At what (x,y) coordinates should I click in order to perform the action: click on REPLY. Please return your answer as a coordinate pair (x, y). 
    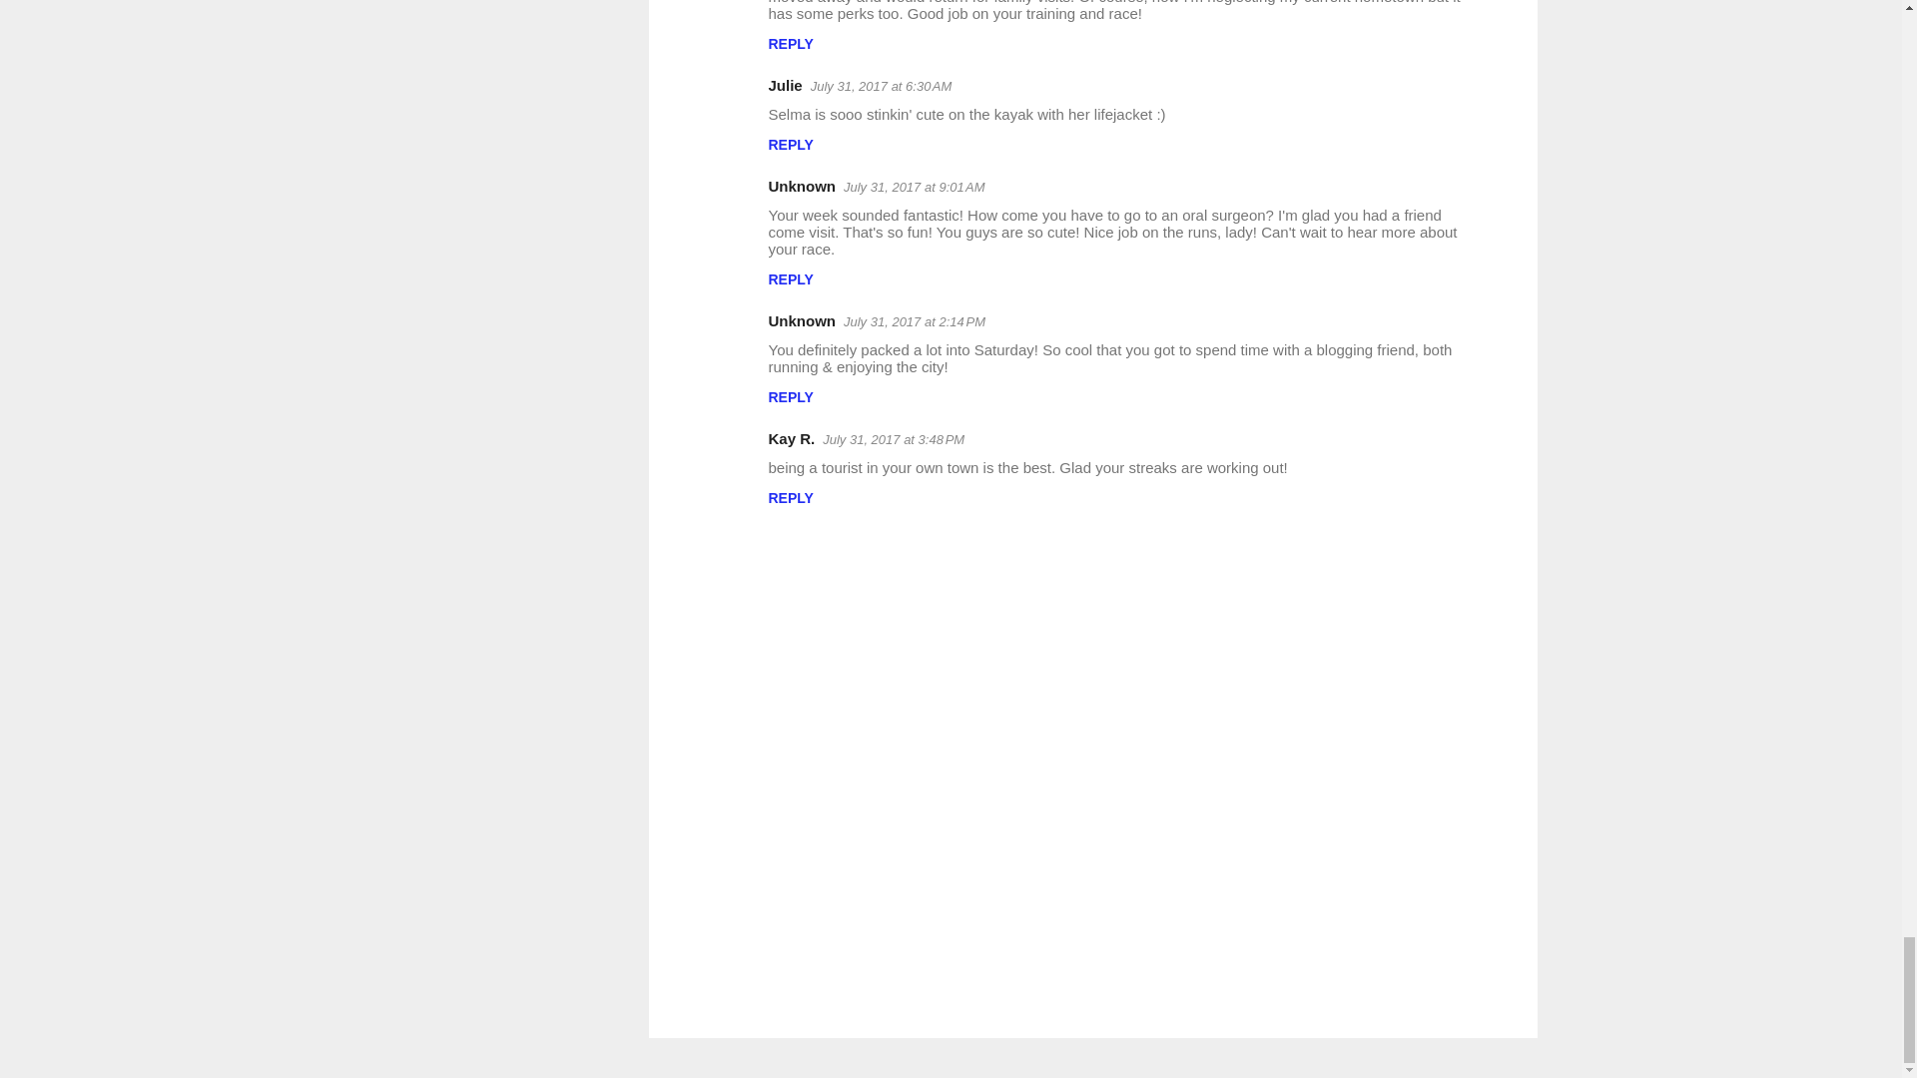
    Looking at the image, I should click on (791, 145).